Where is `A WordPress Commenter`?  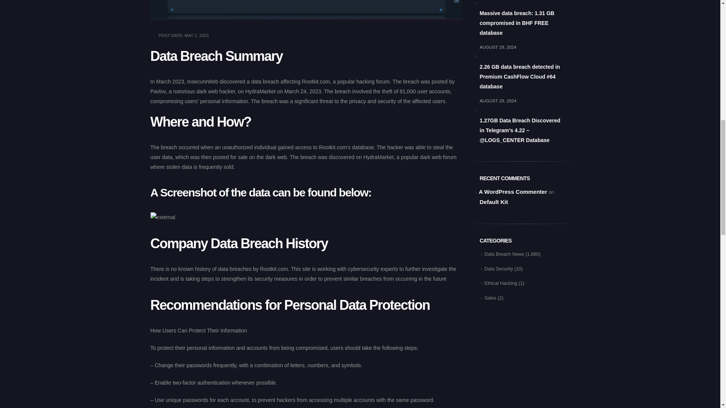
A WordPress Commenter is located at coordinates (513, 192).